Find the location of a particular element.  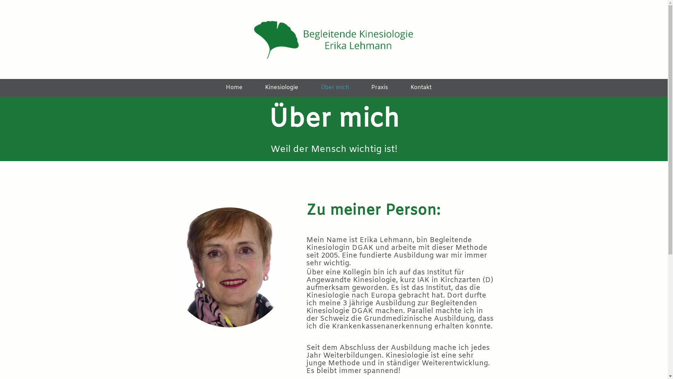

Kontakt is located at coordinates (421, 89).